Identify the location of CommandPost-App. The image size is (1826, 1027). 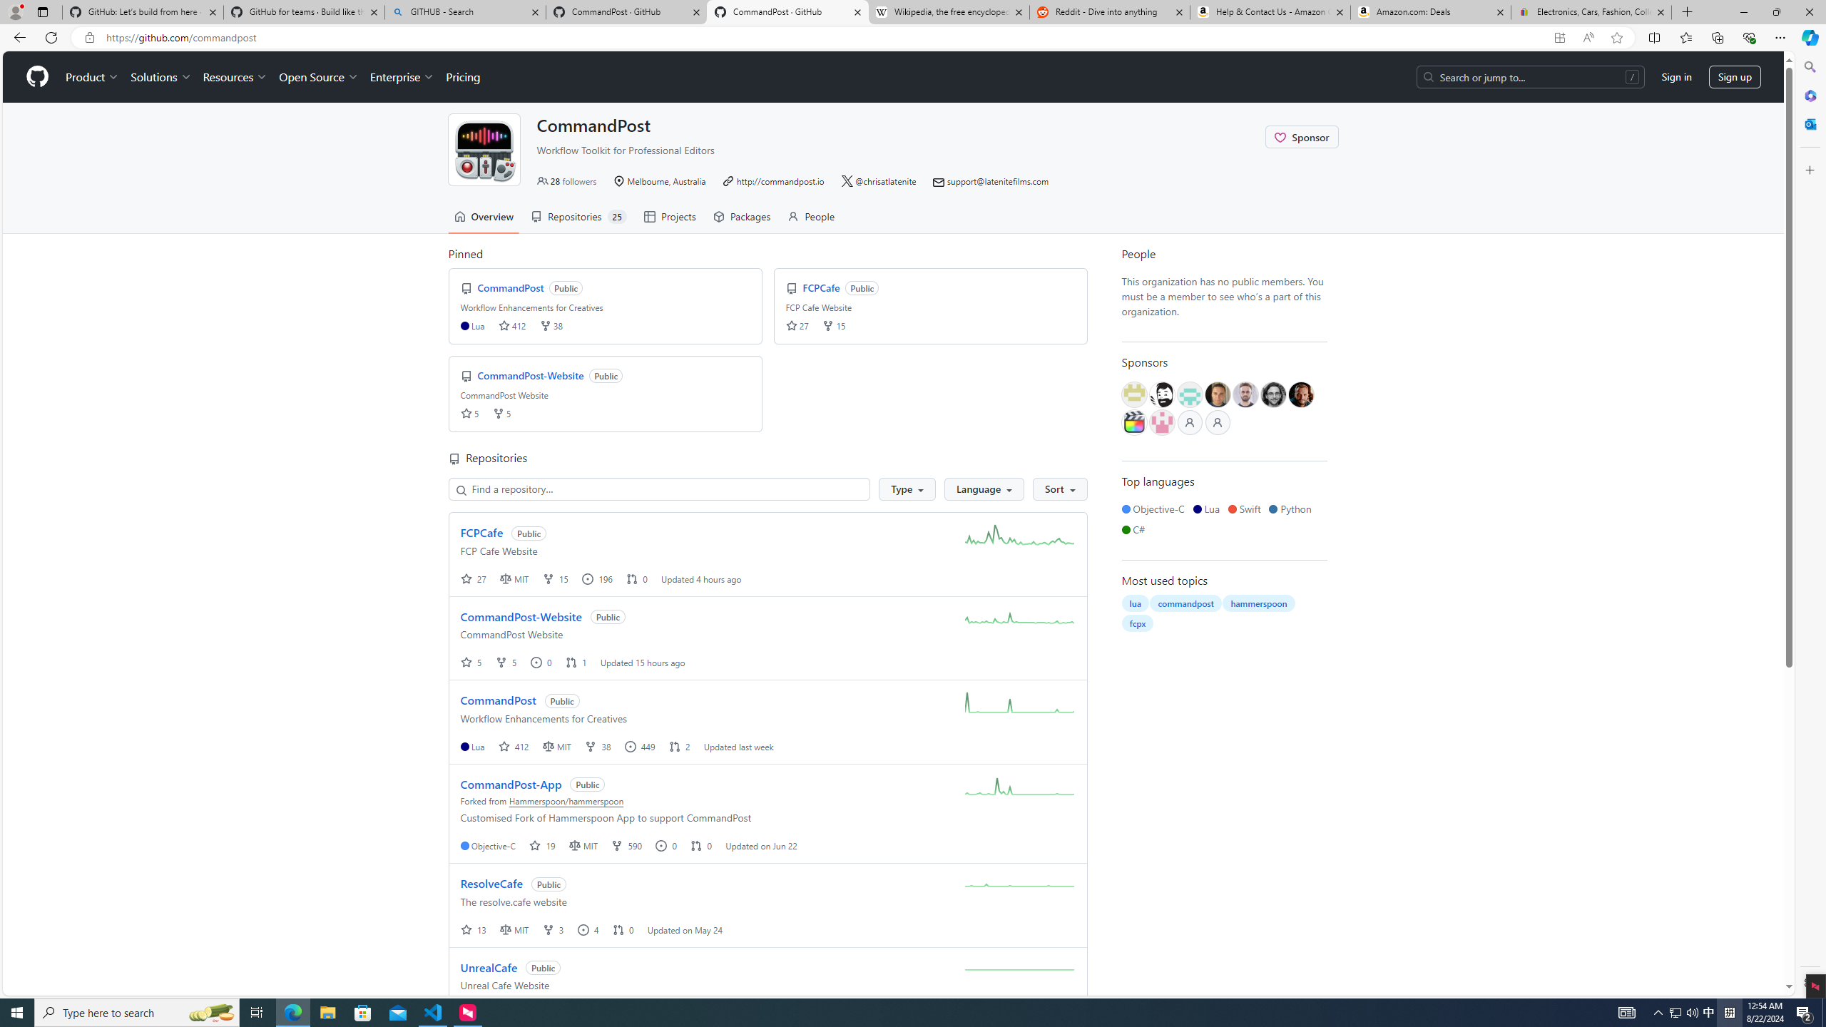
(511, 784).